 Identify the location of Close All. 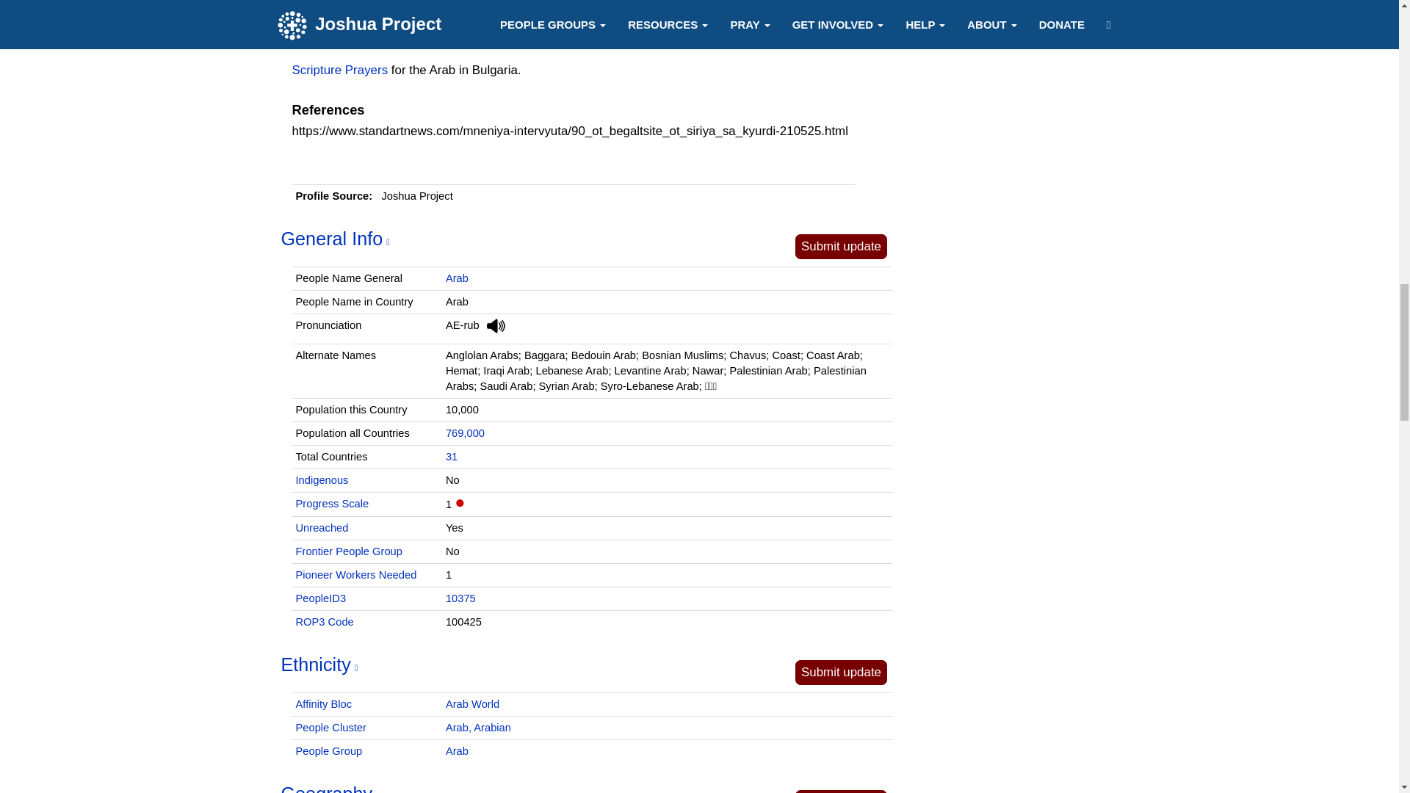
(962, 22).